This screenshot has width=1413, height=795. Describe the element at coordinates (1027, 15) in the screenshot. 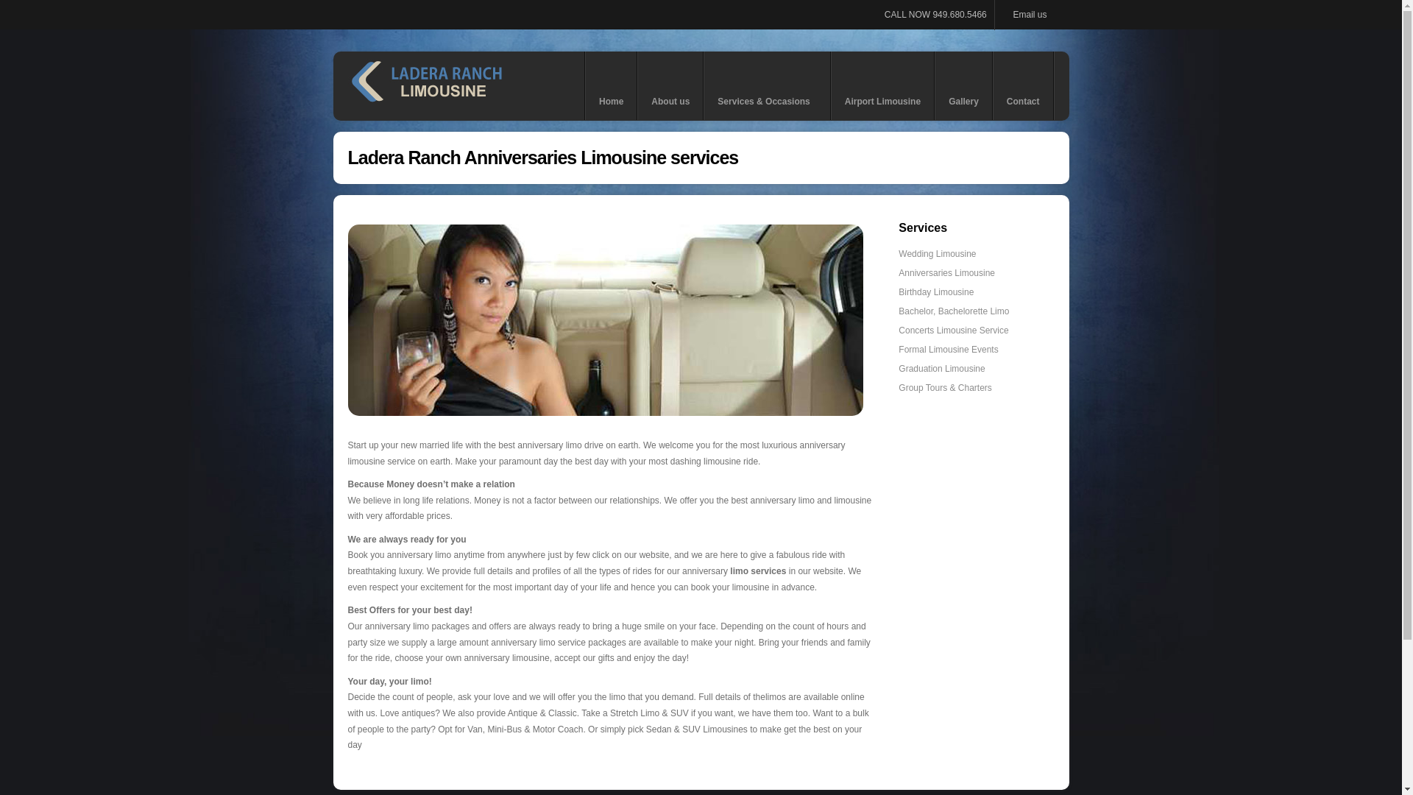

I see `Email us` at that location.